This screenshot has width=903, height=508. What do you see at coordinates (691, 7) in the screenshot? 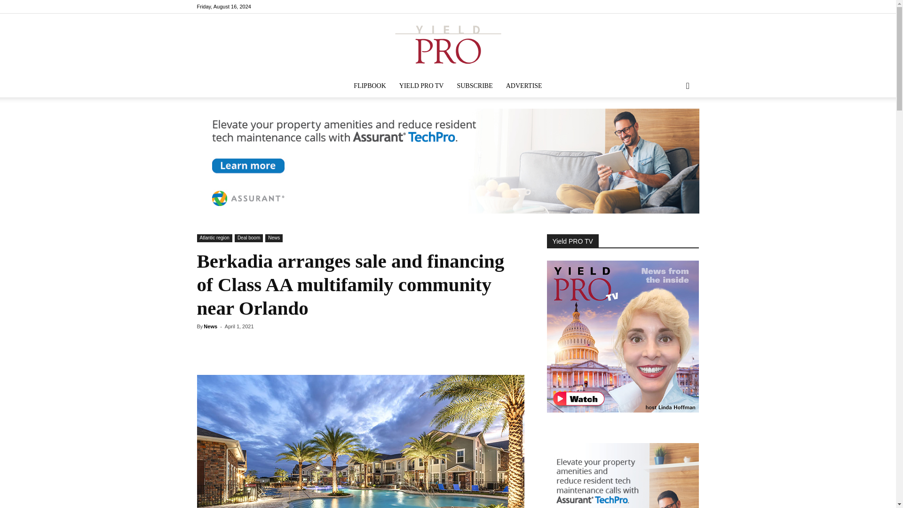
I see `Twitter` at bounding box center [691, 7].